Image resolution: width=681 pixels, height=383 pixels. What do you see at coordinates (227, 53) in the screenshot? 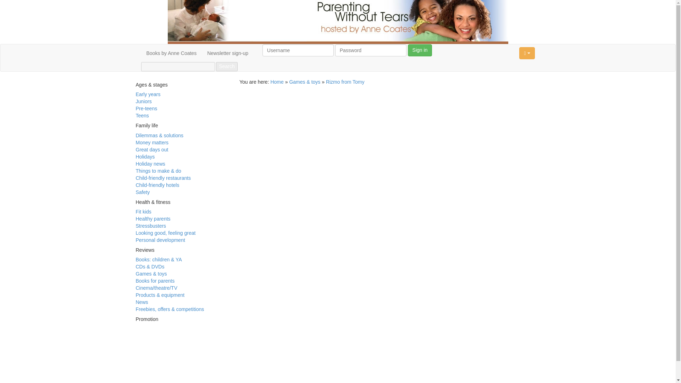
I see `Newsletter sign-up` at bounding box center [227, 53].